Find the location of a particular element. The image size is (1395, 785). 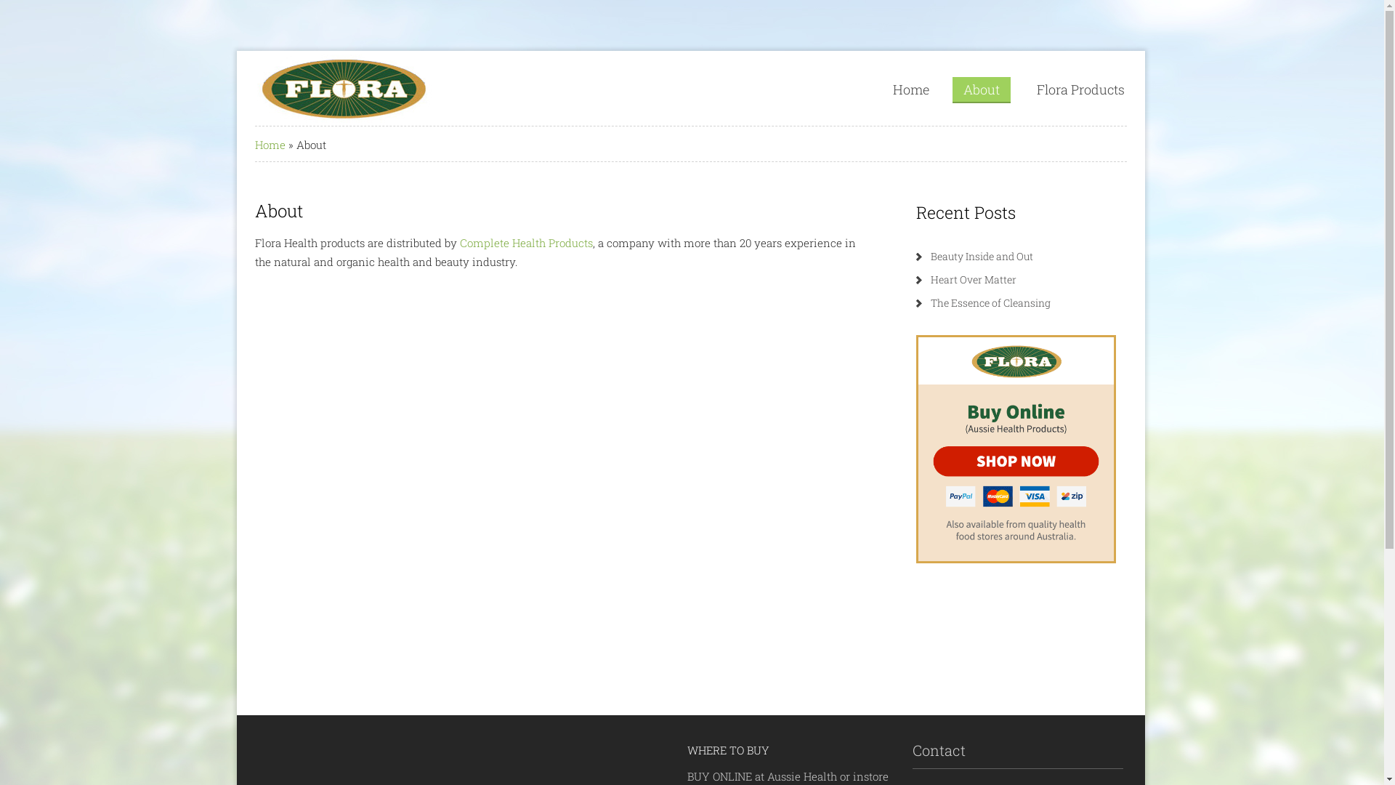

About is located at coordinates (982, 90).